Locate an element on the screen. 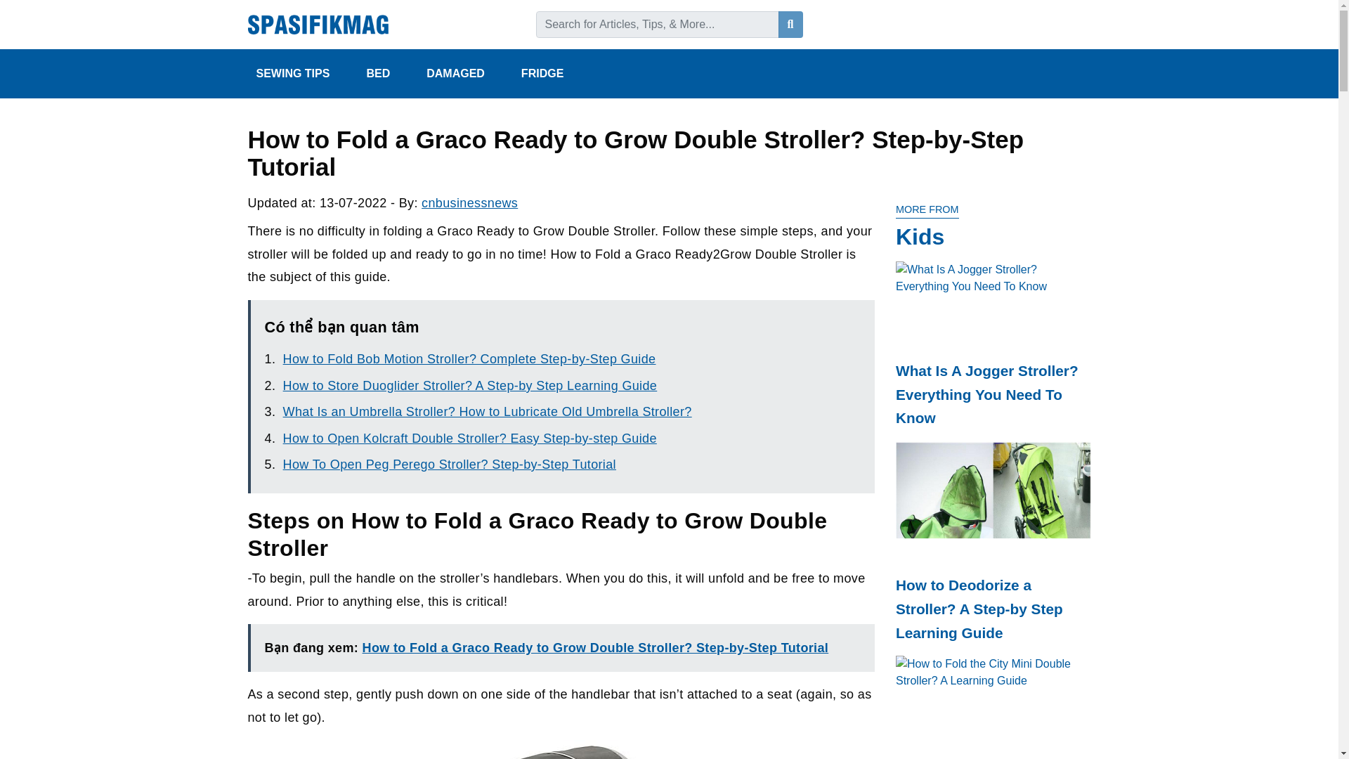 The image size is (1349, 759). How to Fold Bob Motion Stroller? Complete Step-by-Step Guide is located at coordinates (469, 358).